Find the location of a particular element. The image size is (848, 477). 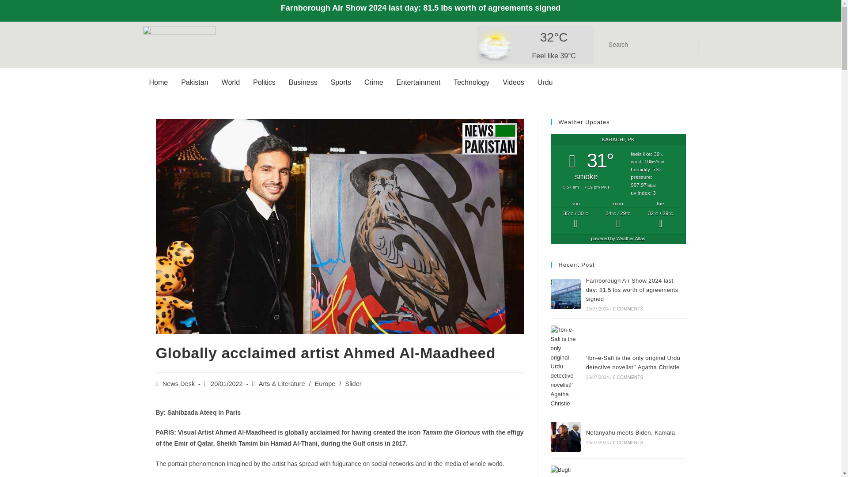

Urdu is located at coordinates (545, 82).